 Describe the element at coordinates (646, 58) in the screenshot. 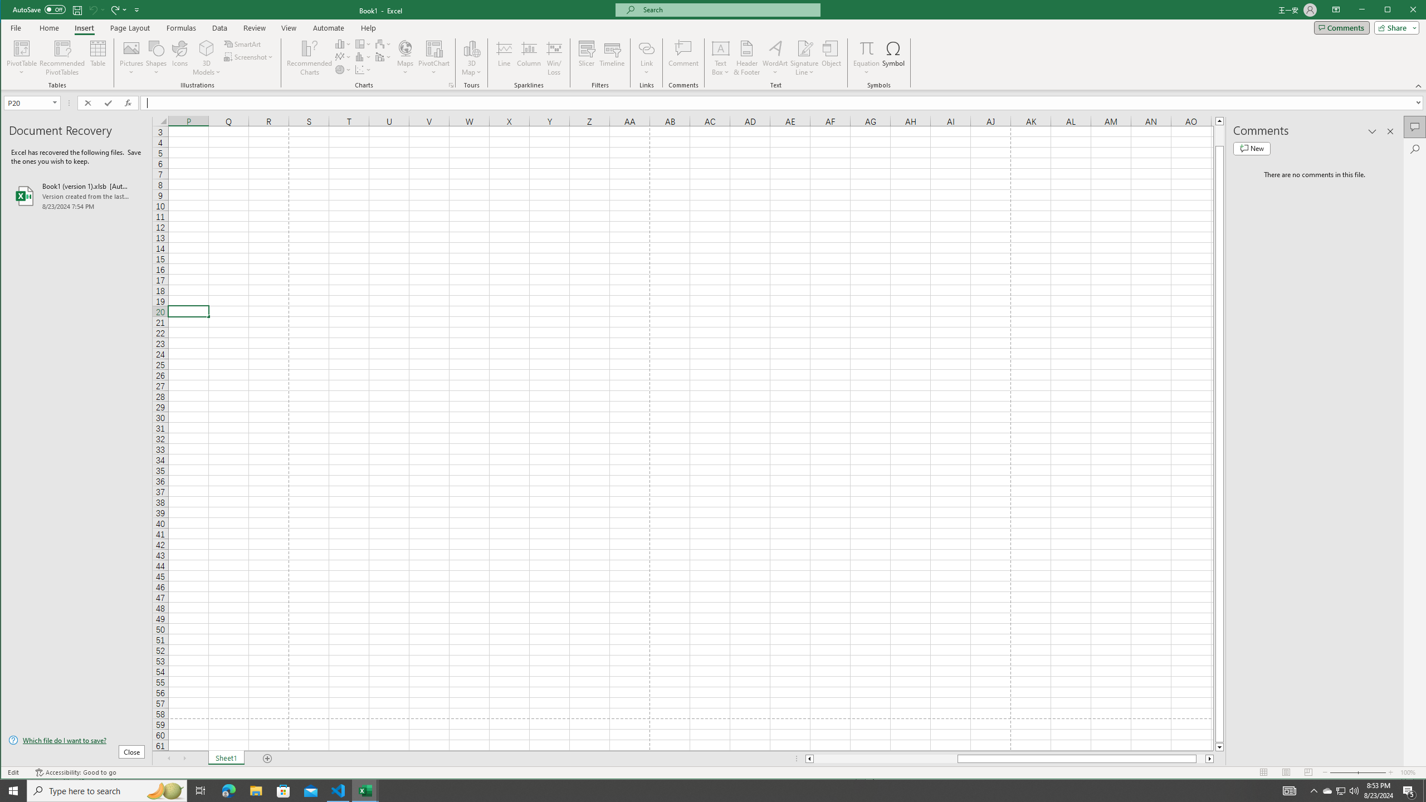

I see `Link` at that location.